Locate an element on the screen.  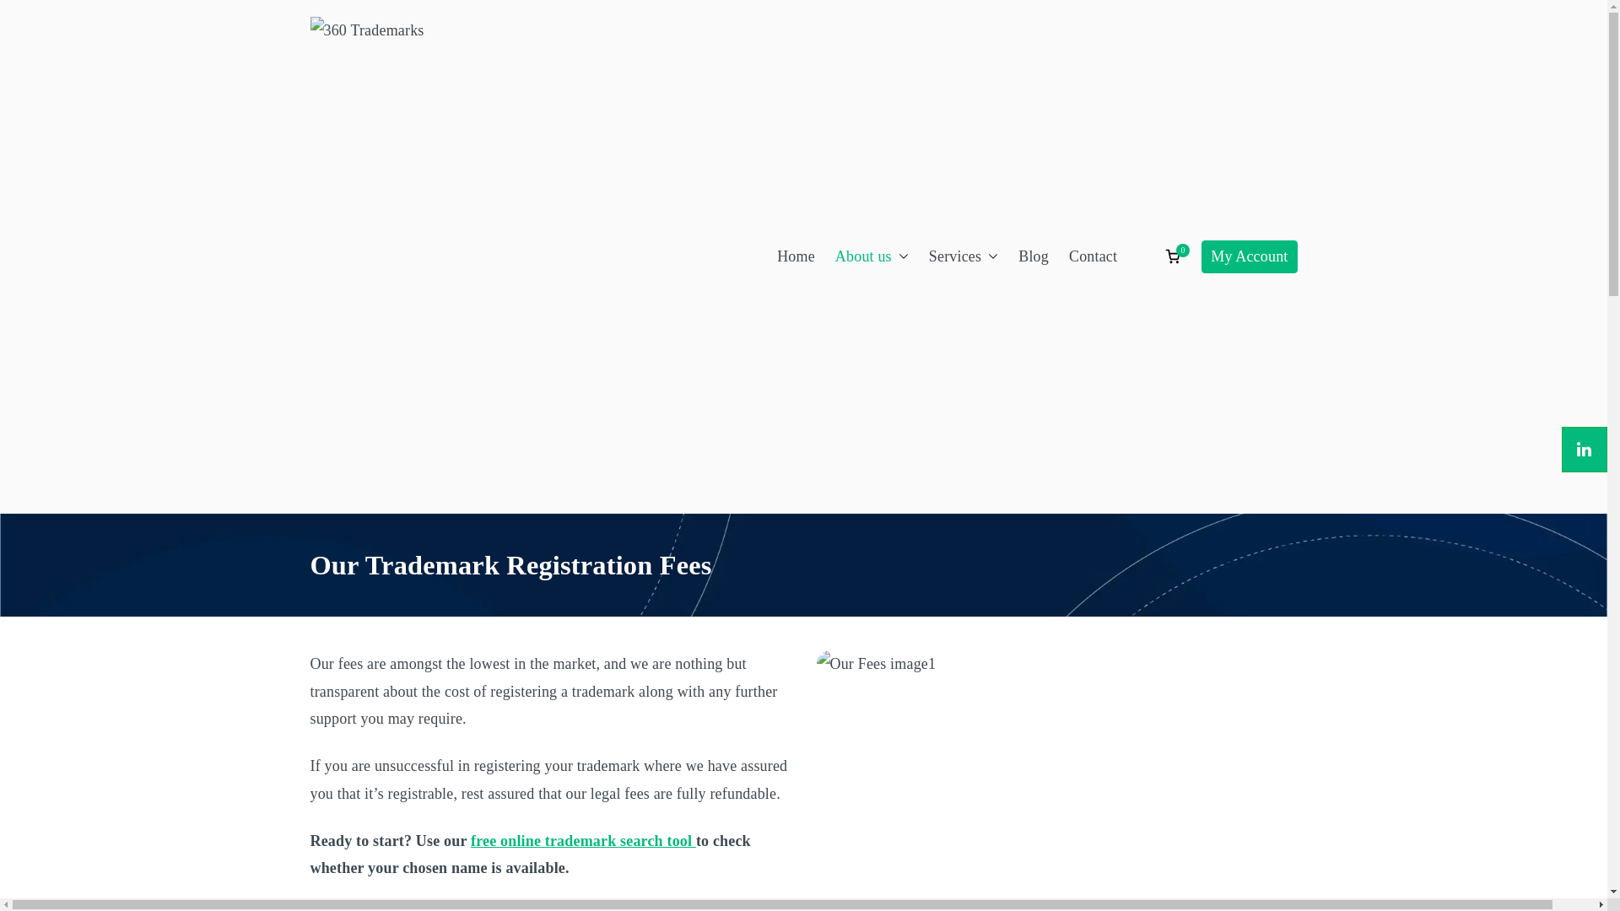
About us is located at coordinates (872, 256).